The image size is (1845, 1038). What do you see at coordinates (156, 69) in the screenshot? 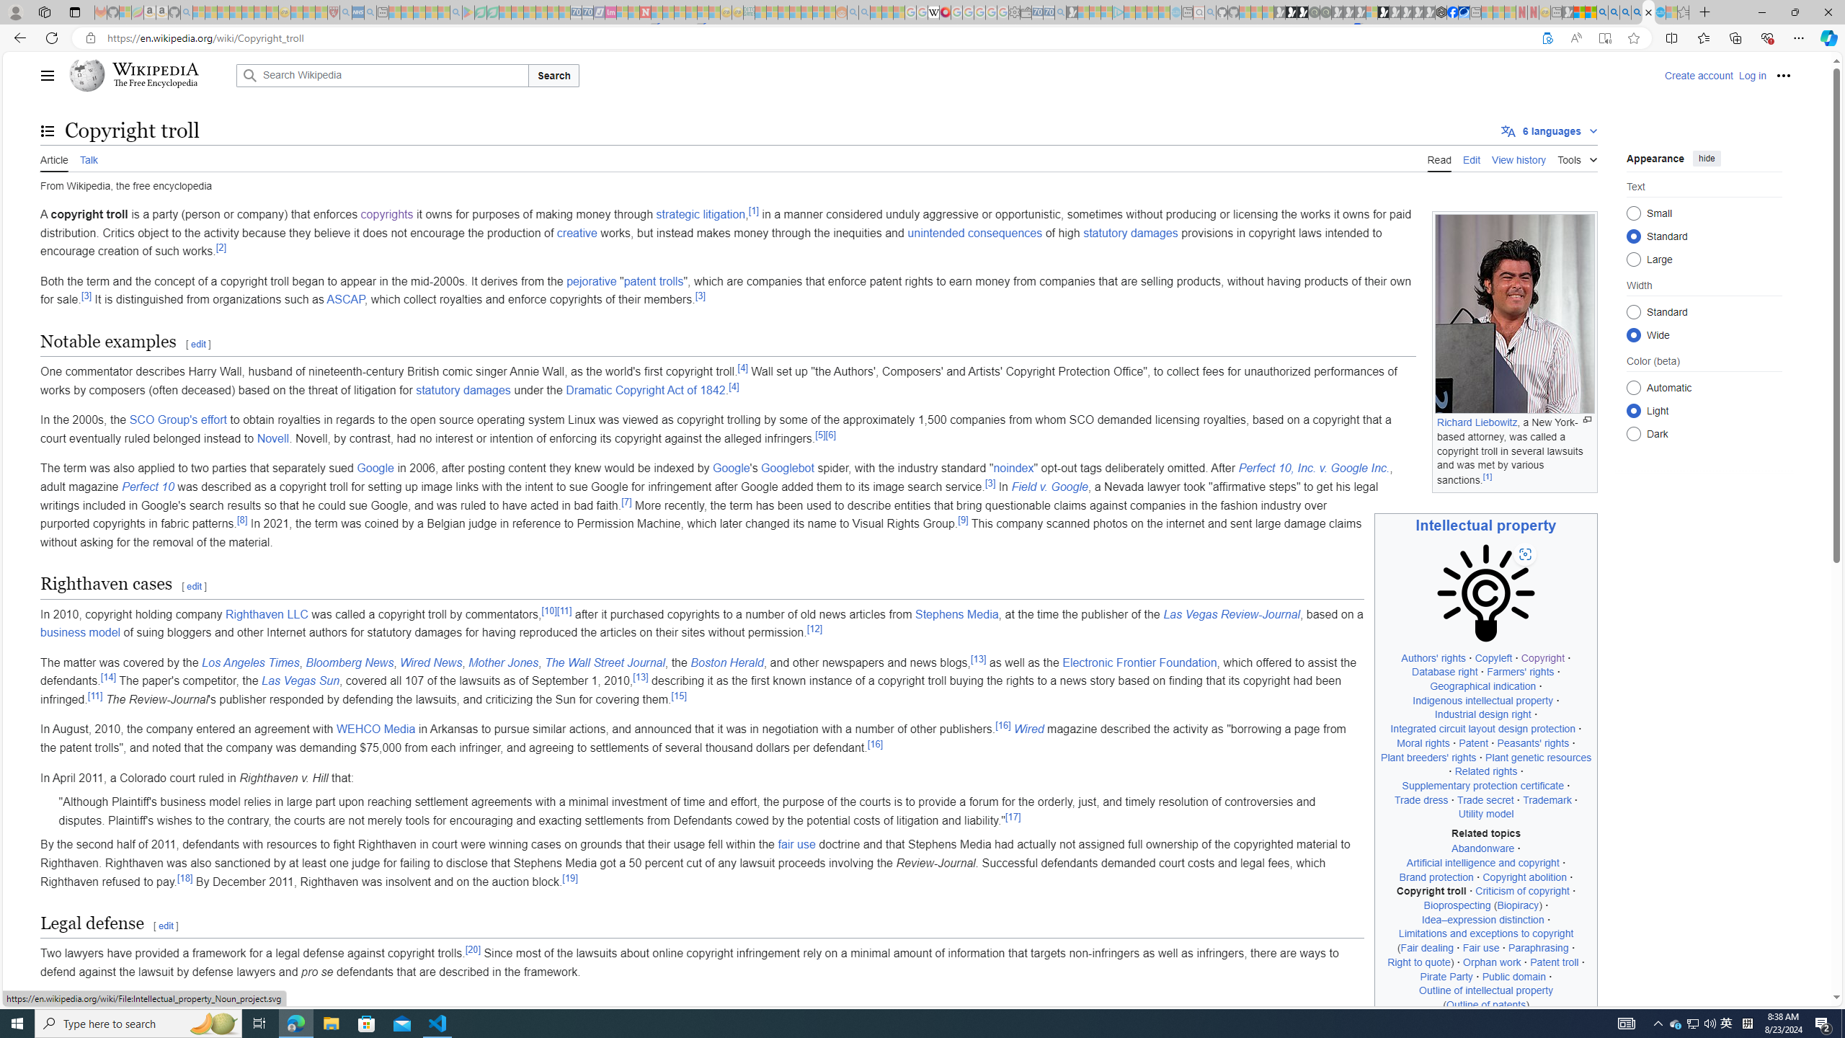
I see `Wikipedia` at bounding box center [156, 69].